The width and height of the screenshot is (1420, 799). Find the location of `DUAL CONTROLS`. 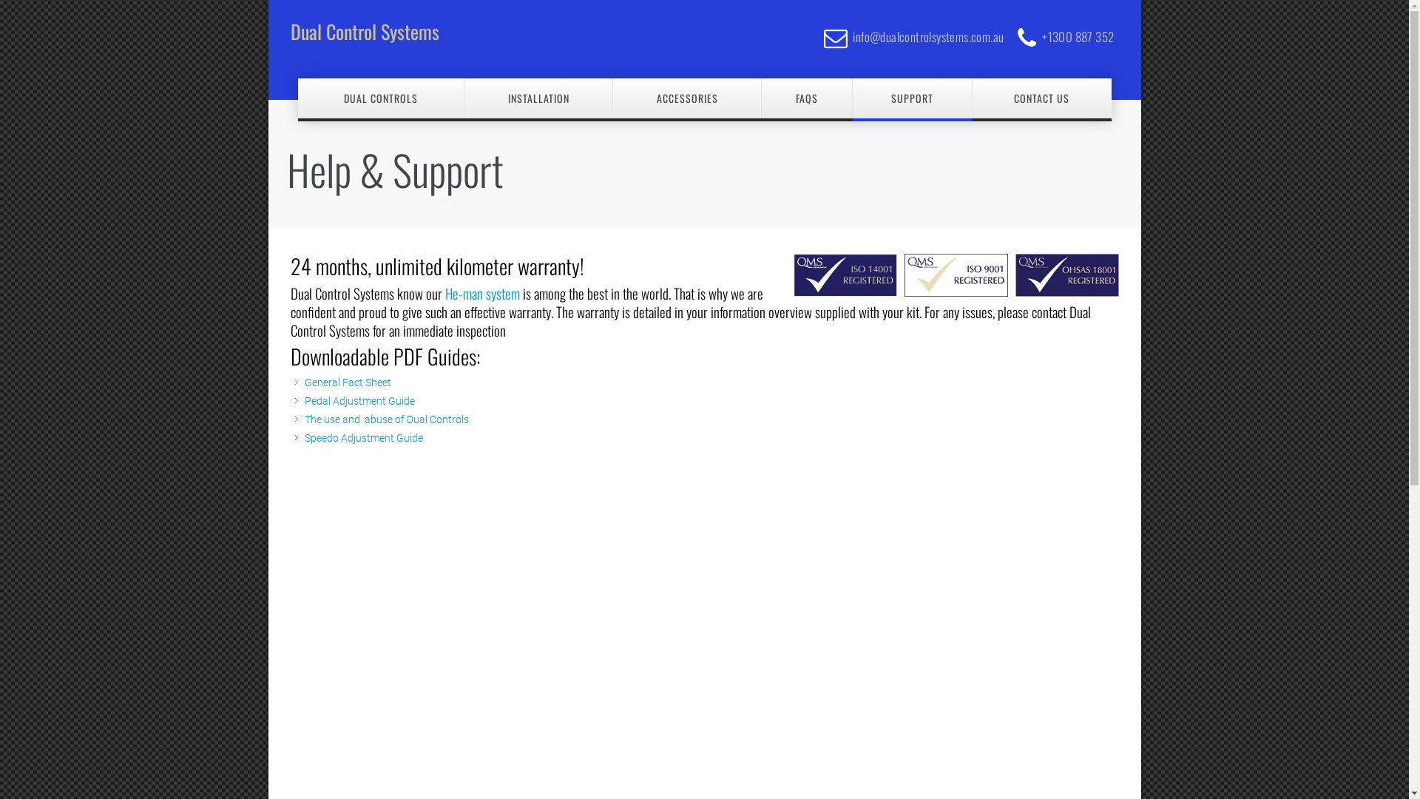

DUAL CONTROLS is located at coordinates (381, 98).